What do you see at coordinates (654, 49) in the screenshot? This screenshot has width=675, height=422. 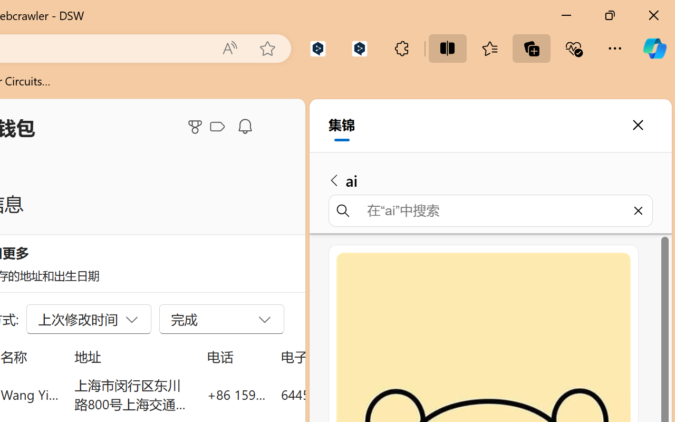 I see `Copilot (Ctrl+Shift+.)` at bounding box center [654, 49].